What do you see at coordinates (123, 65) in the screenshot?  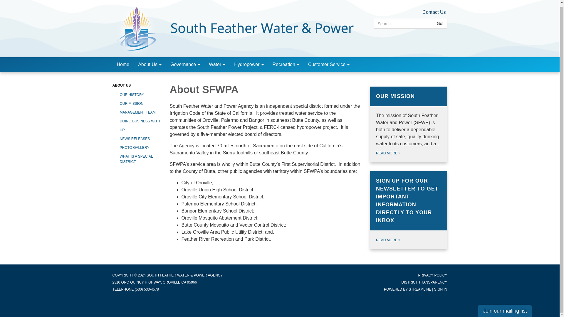 I see `Home` at bounding box center [123, 65].